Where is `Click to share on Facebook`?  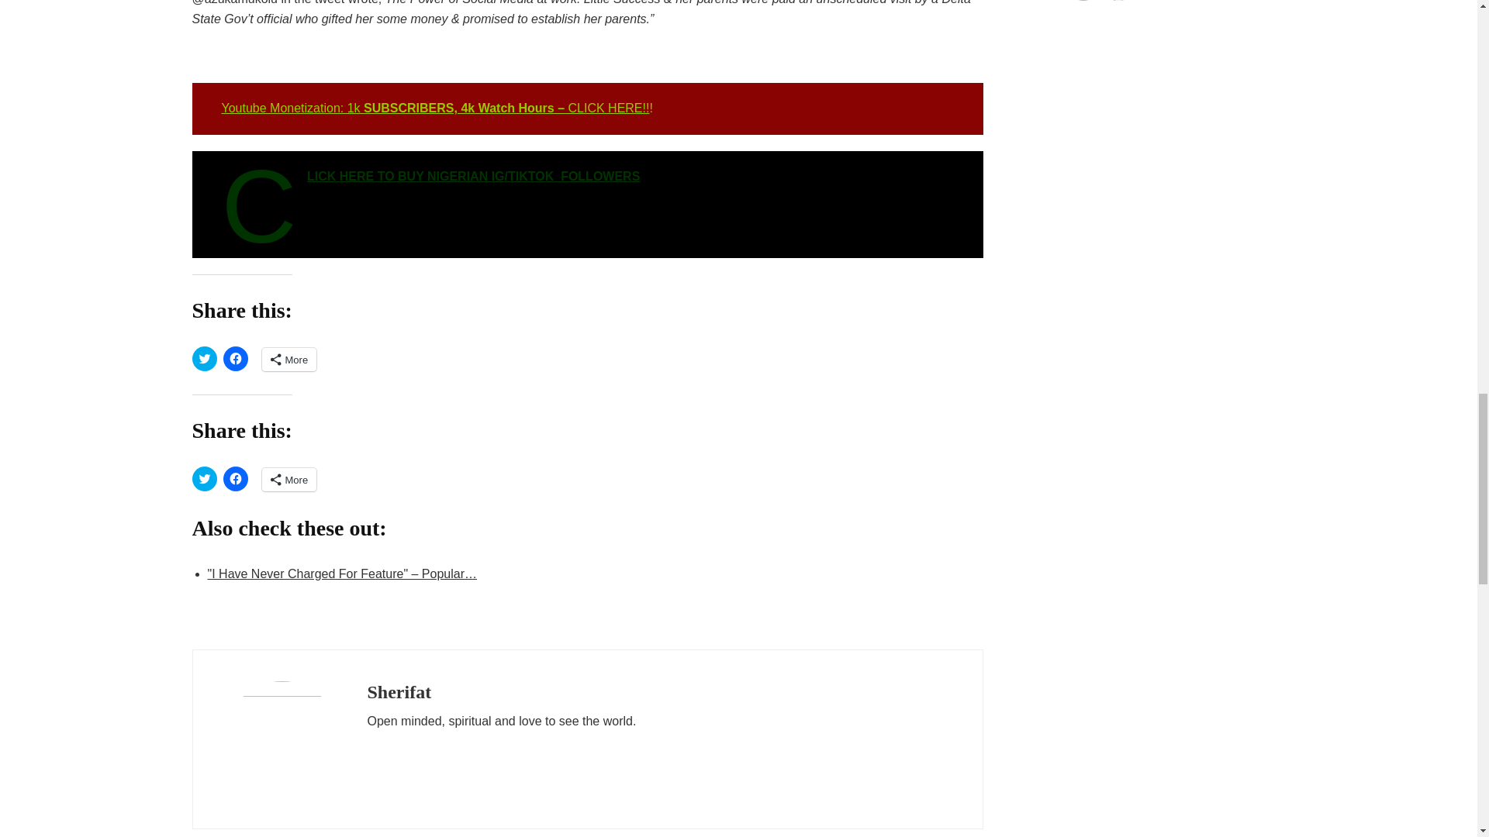 Click to share on Facebook is located at coordinates (236, 359).